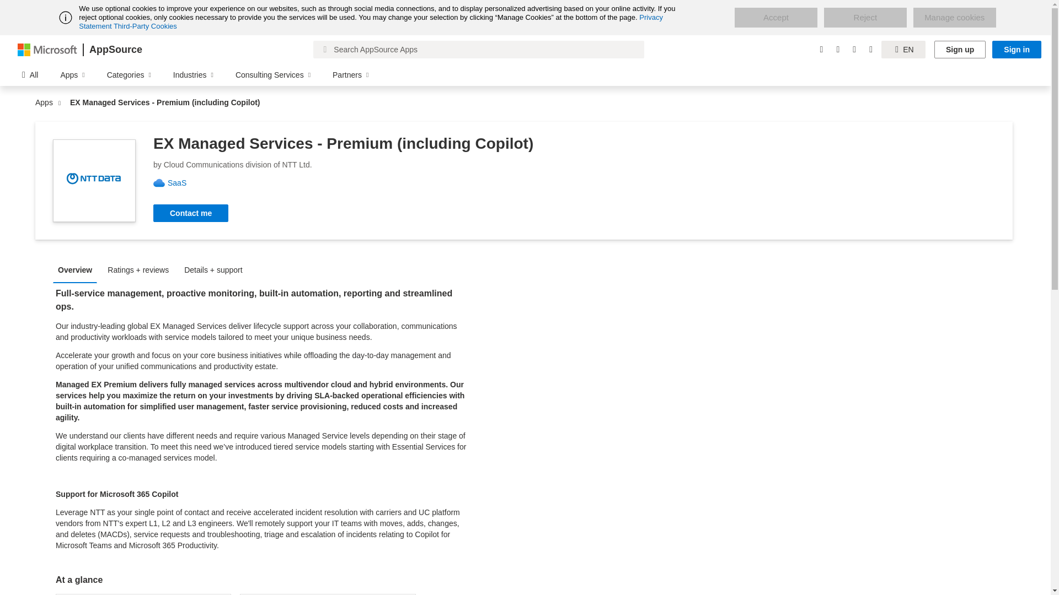  I want to click on Sign in, so click(1017, 50).